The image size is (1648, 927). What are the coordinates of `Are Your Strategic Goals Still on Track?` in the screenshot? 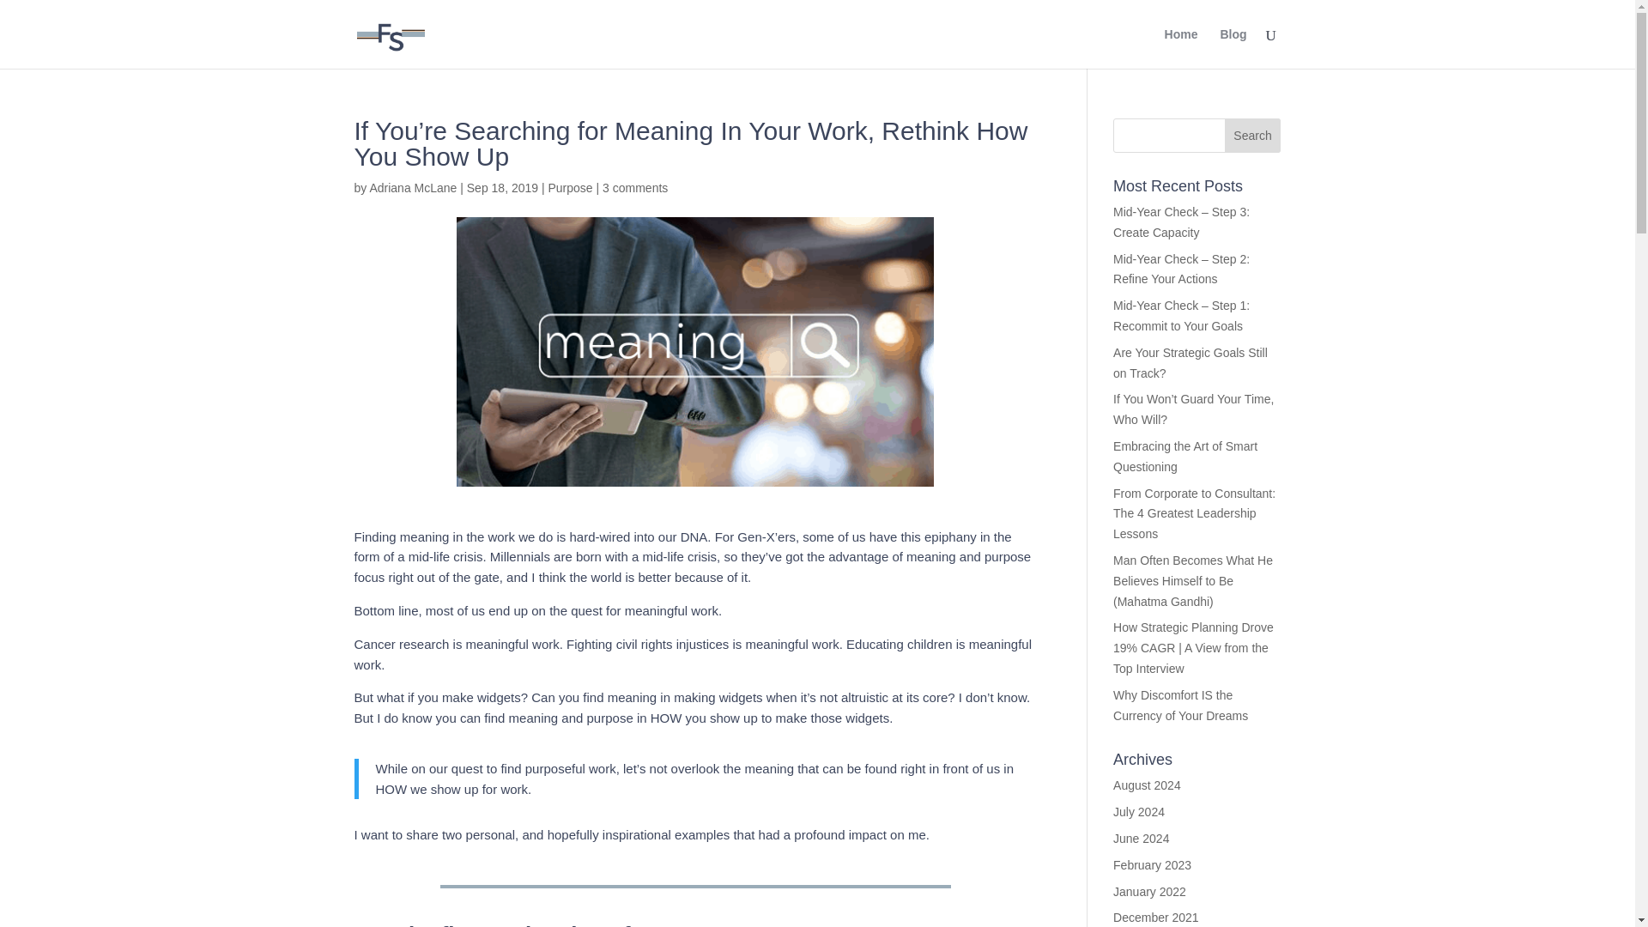 It's located at (1190, 362).